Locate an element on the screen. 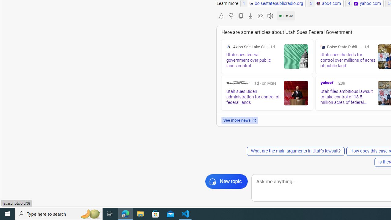  Share is located at coordinates (260, 16).